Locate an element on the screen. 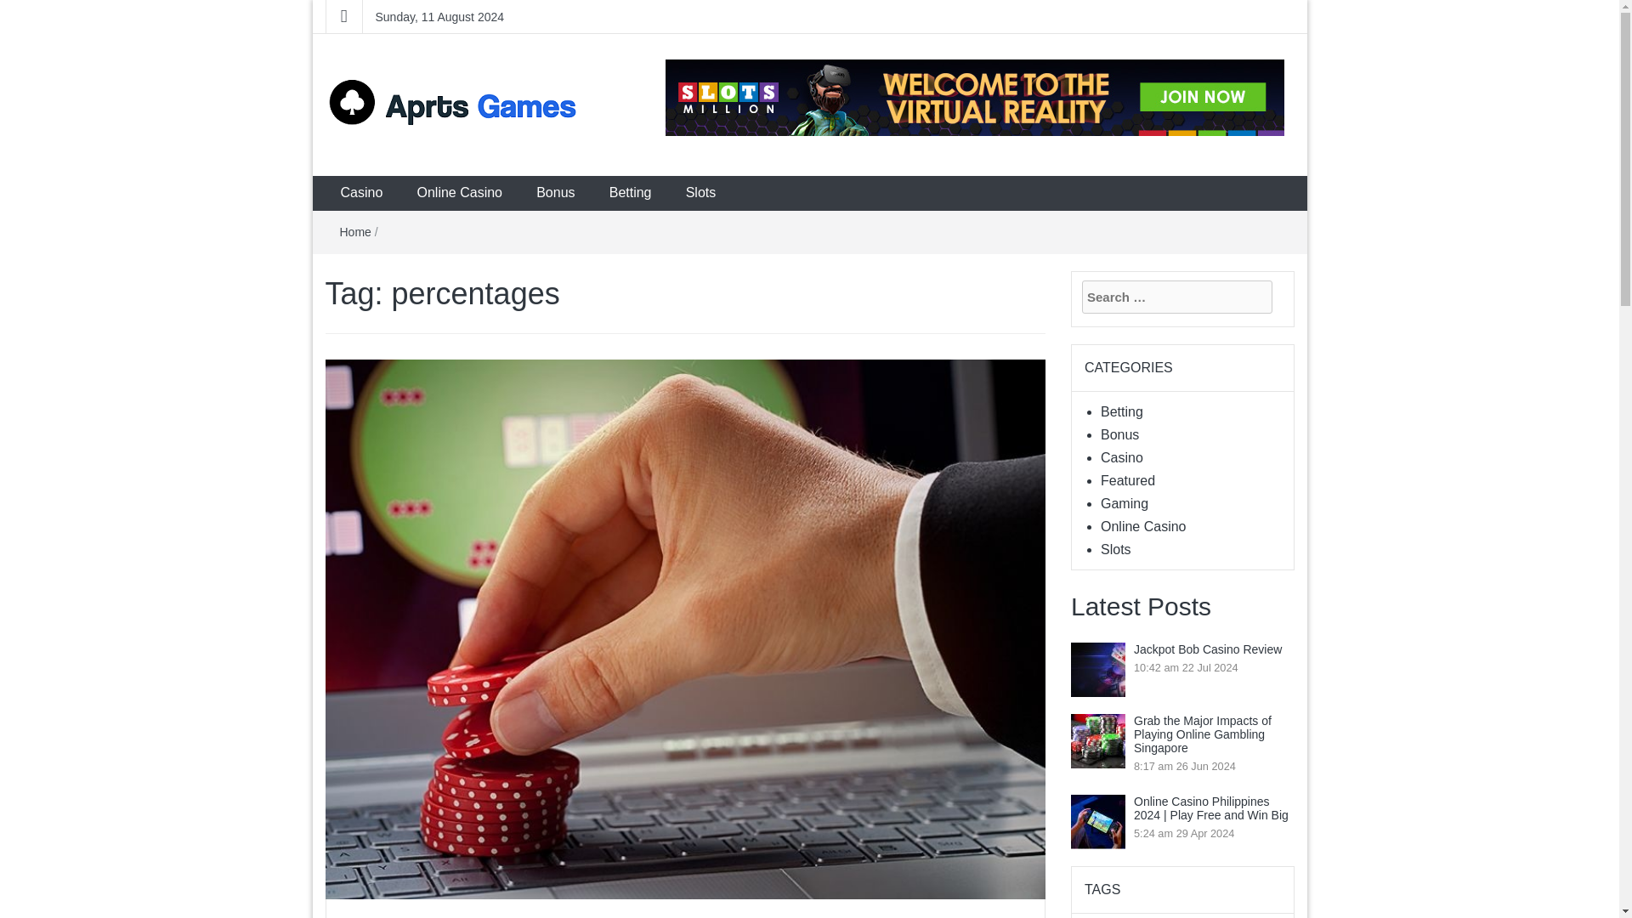  Online Casino is located at coordinates (459, 194).